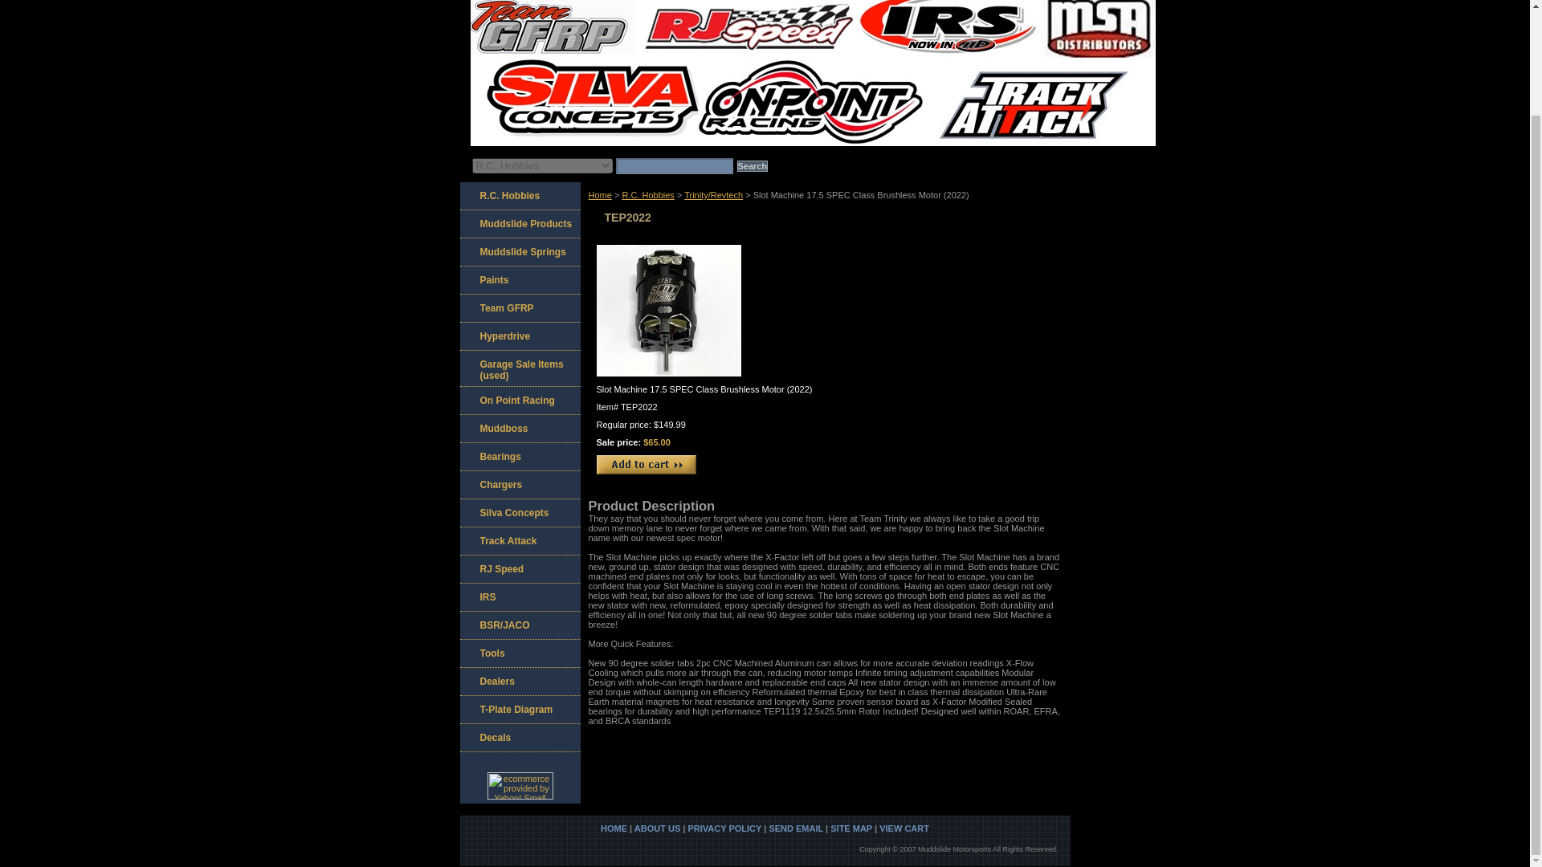 The width and height of the screenshot is (1542, 867). What do you see at coordinates (519, 597) in the screenshot?
I see `IRS` at bounding box center [519, 597].